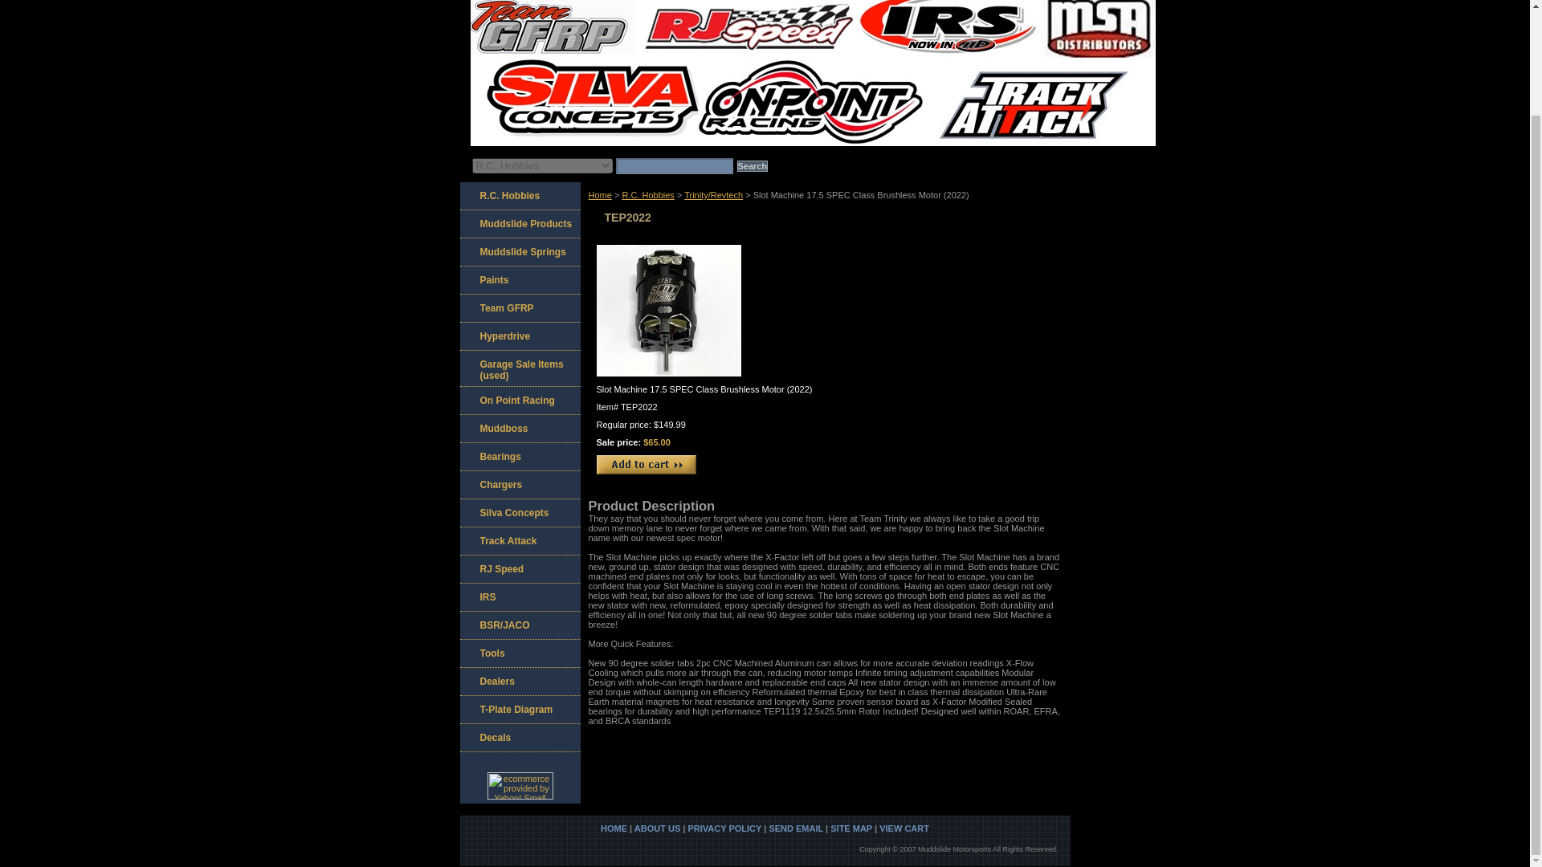 The width and height of the screenshot is (1542, 867). What do you see at coordinates (519, 597) in the screenshot?
I see `IRS` at bounding box center [519, 597].